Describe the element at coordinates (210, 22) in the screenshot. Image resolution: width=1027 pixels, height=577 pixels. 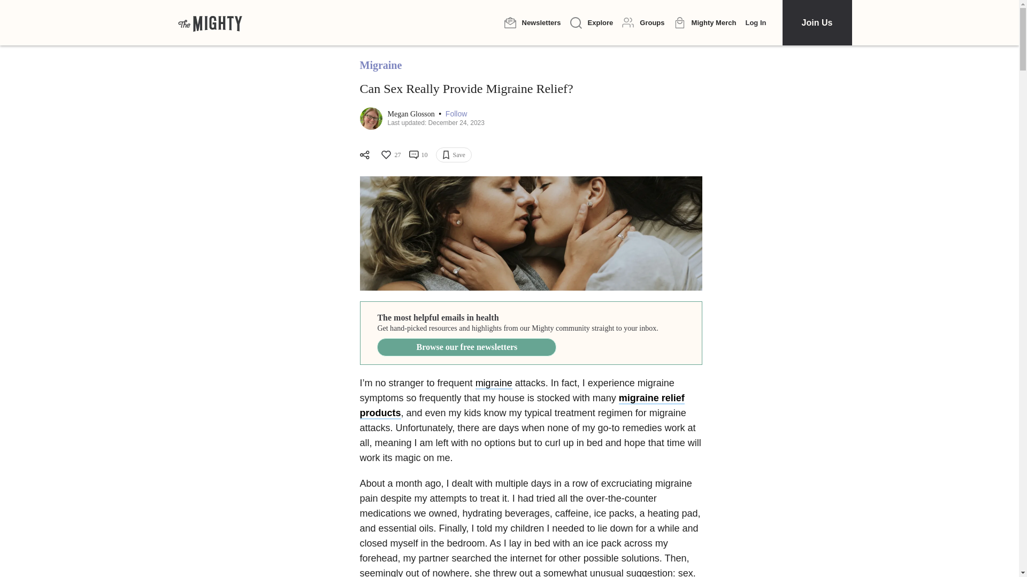
I see `The Mighty` at that location.